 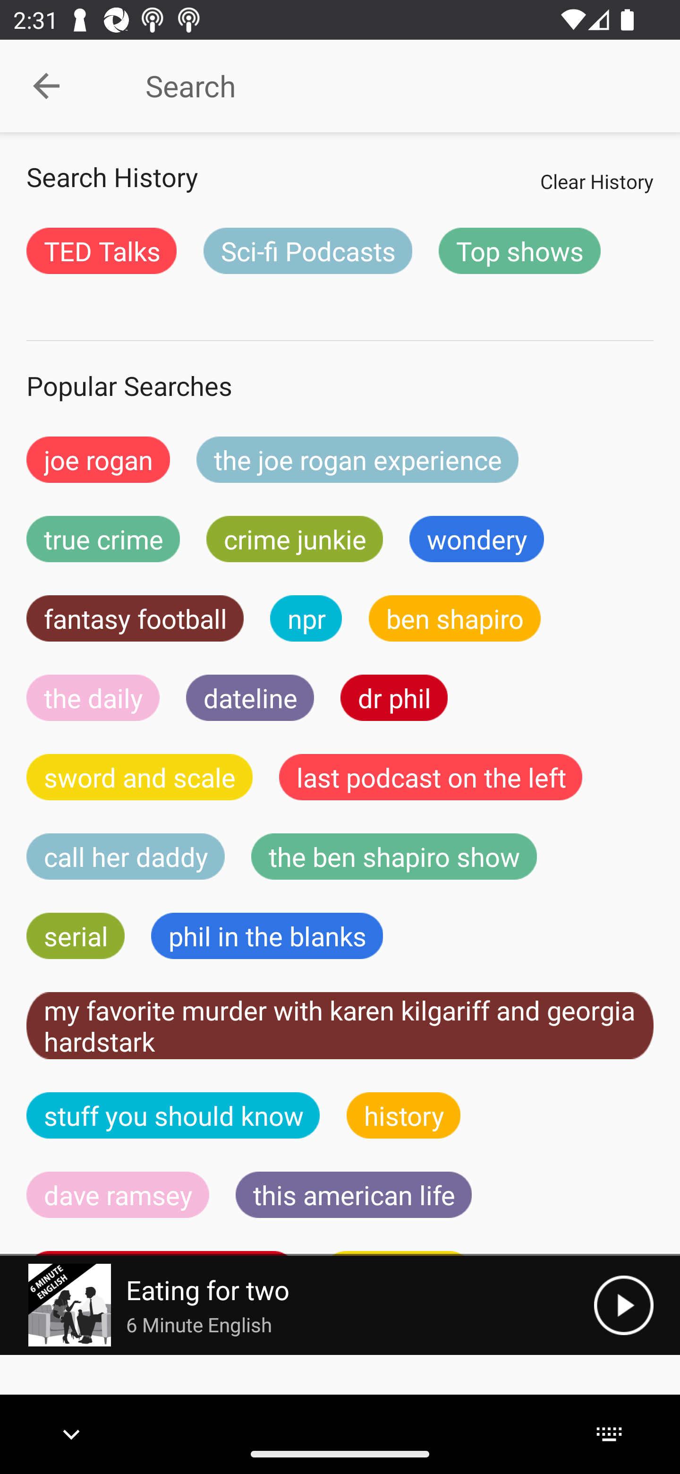 What do you see at coordinates (519, 250) in the screenshot?
I see `Top shows` at bounding box center [519, 250].